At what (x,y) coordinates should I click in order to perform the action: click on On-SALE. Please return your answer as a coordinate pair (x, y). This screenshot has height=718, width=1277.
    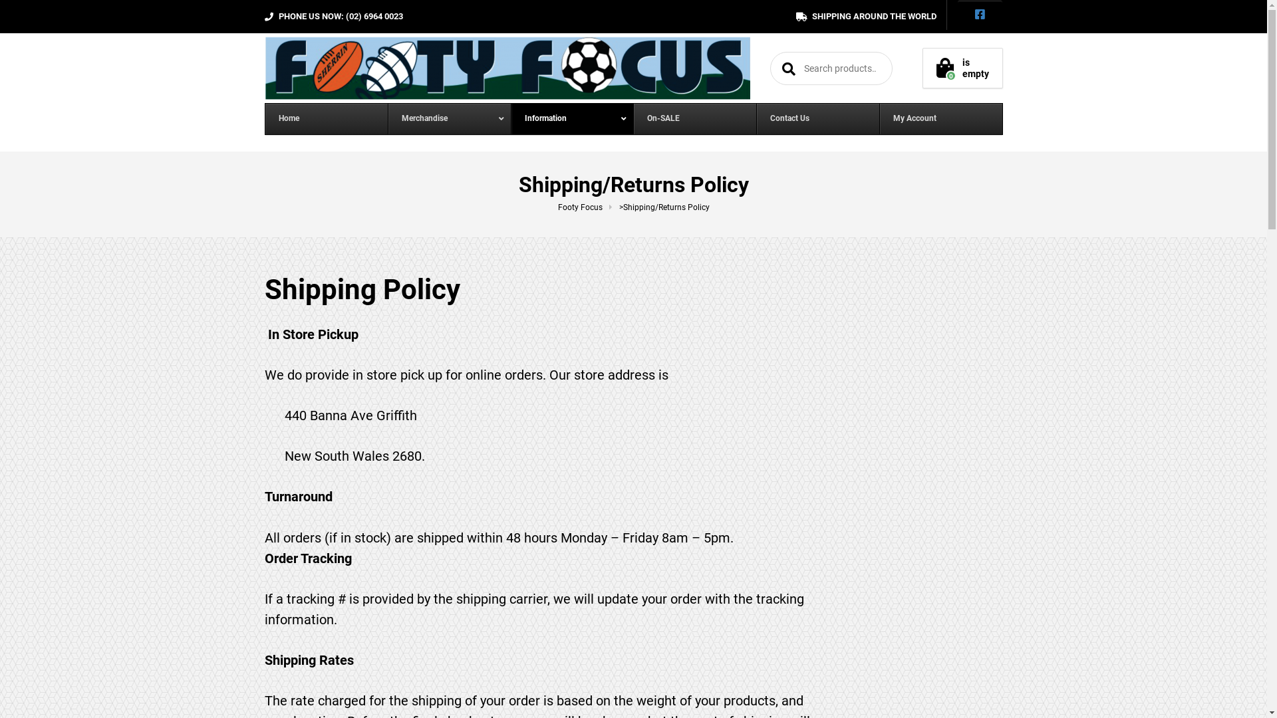
    Looking at the image, I should click on (694, 118).